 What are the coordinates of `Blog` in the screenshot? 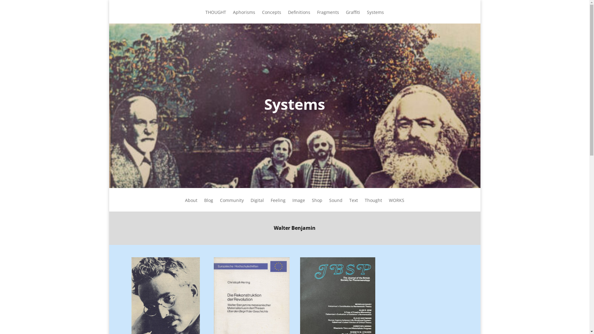 It's located at (209, 205).